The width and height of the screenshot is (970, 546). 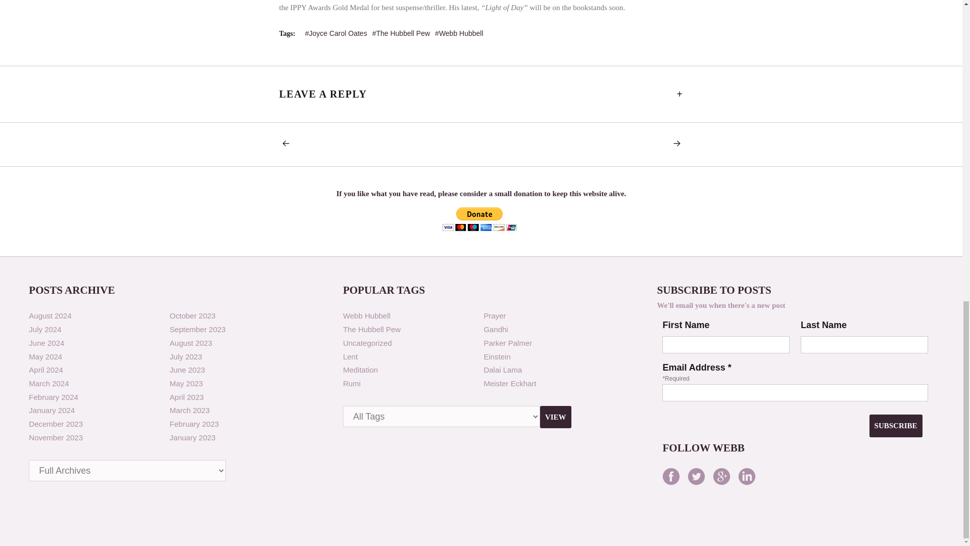 What do you see at coordinates (361, 369) in the screenshot?
I see `Meditation Tag` at bounding box center [361, 369].